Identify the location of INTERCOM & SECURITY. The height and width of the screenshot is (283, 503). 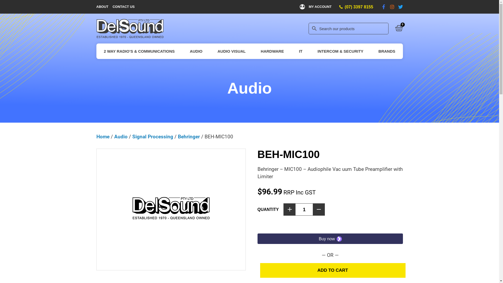
(341, 51).